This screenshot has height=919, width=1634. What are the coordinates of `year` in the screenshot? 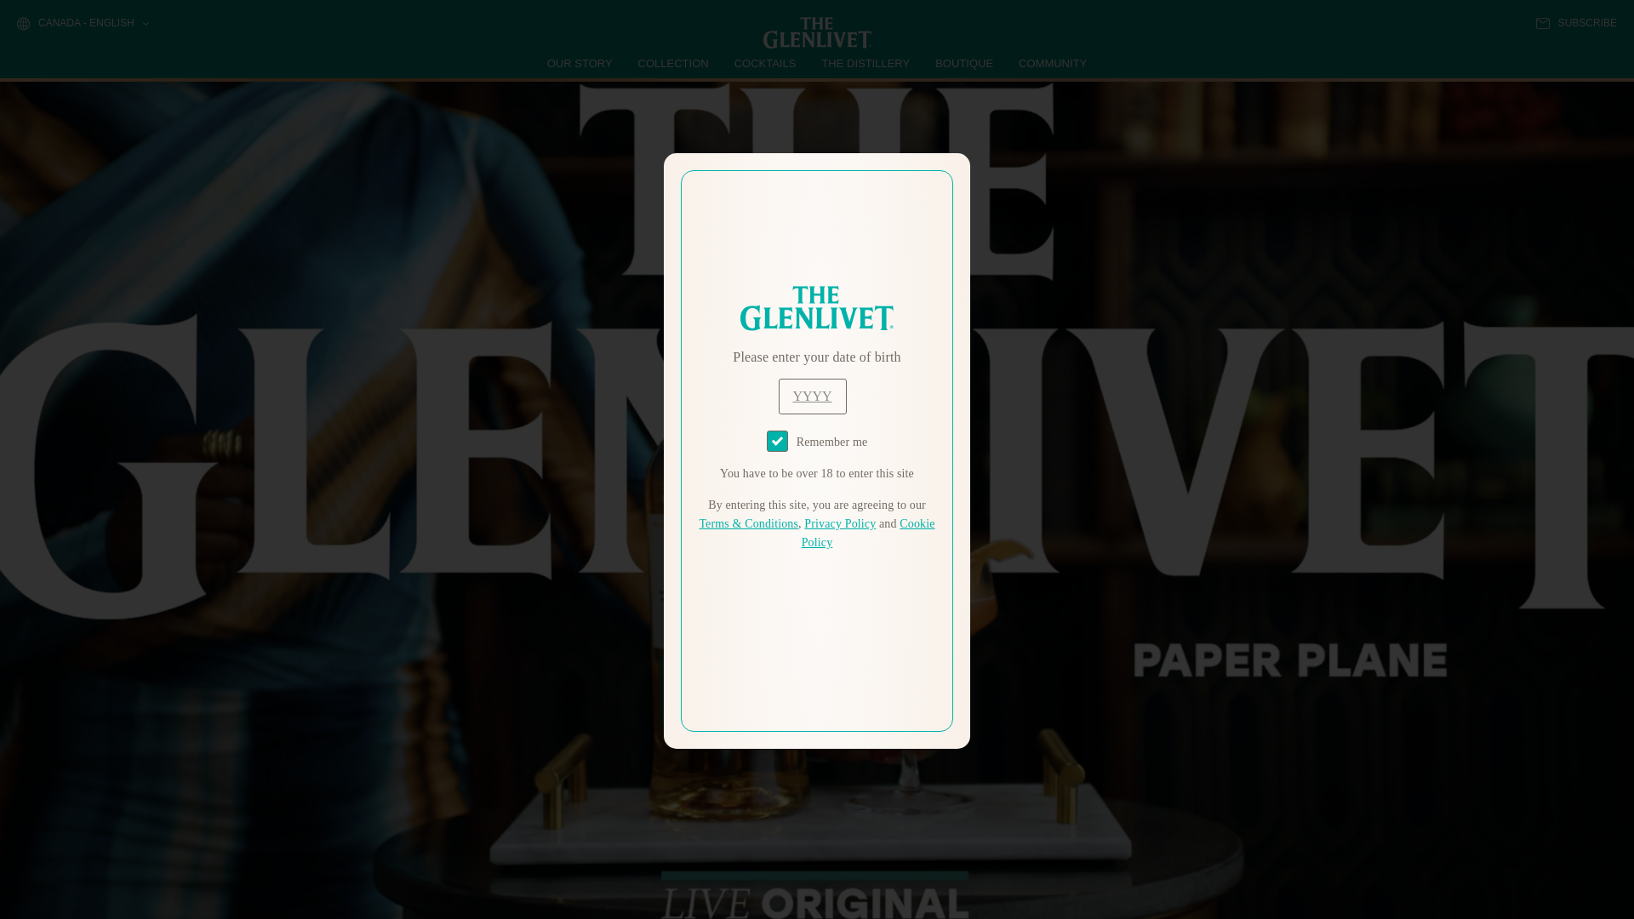 It's located at (812, 397).